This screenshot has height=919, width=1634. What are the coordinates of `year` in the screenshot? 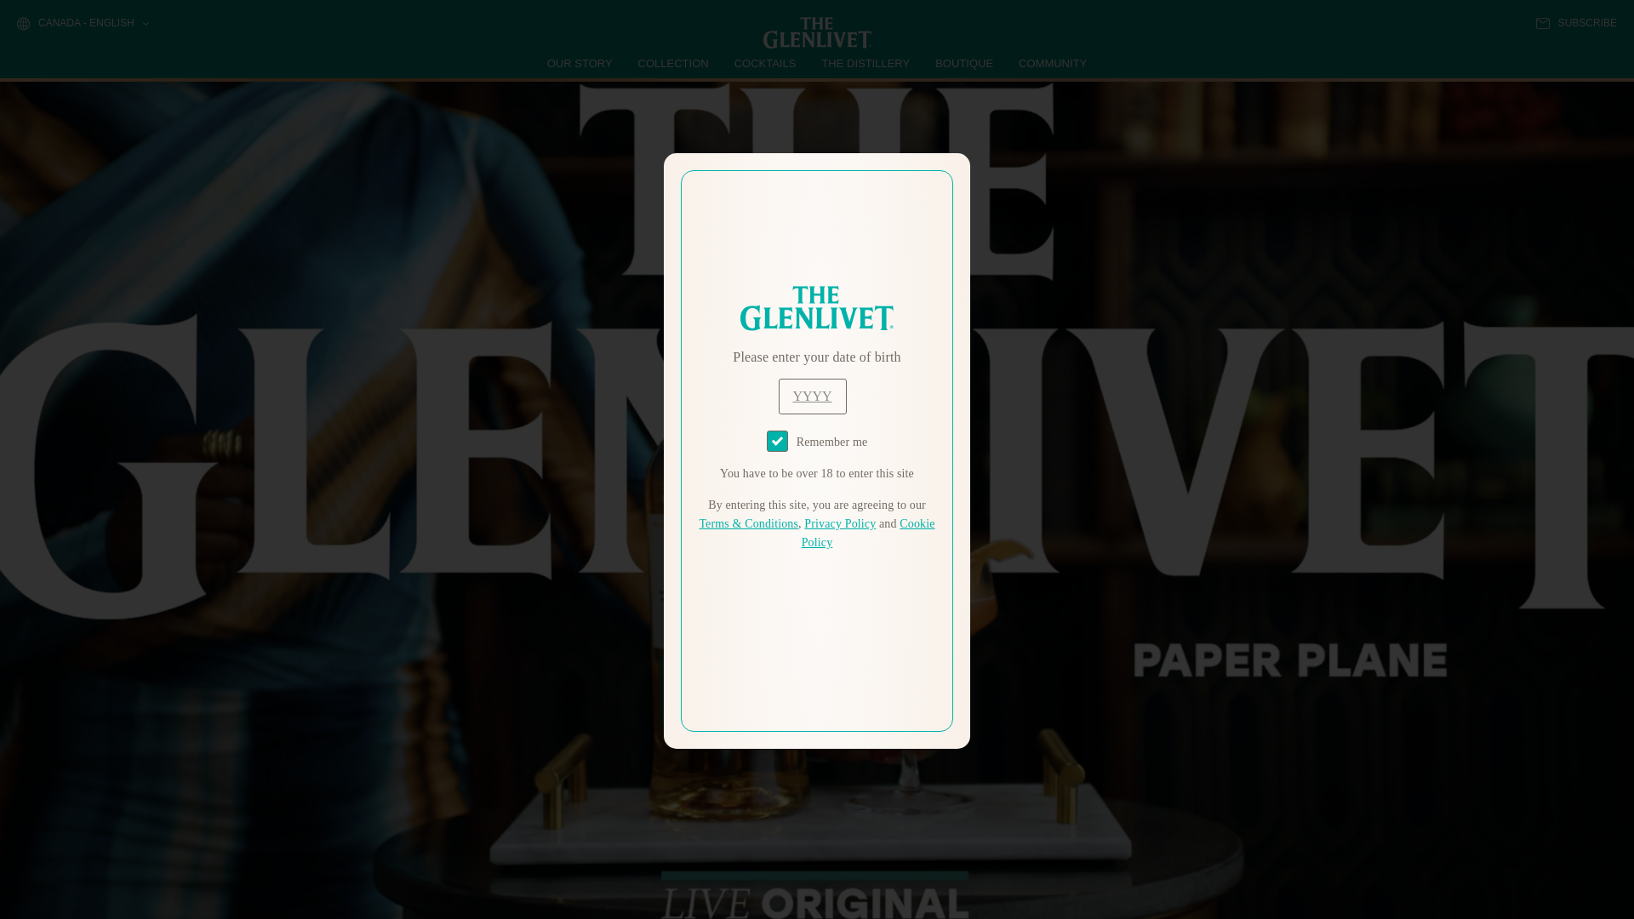 It's located at (812, 397).